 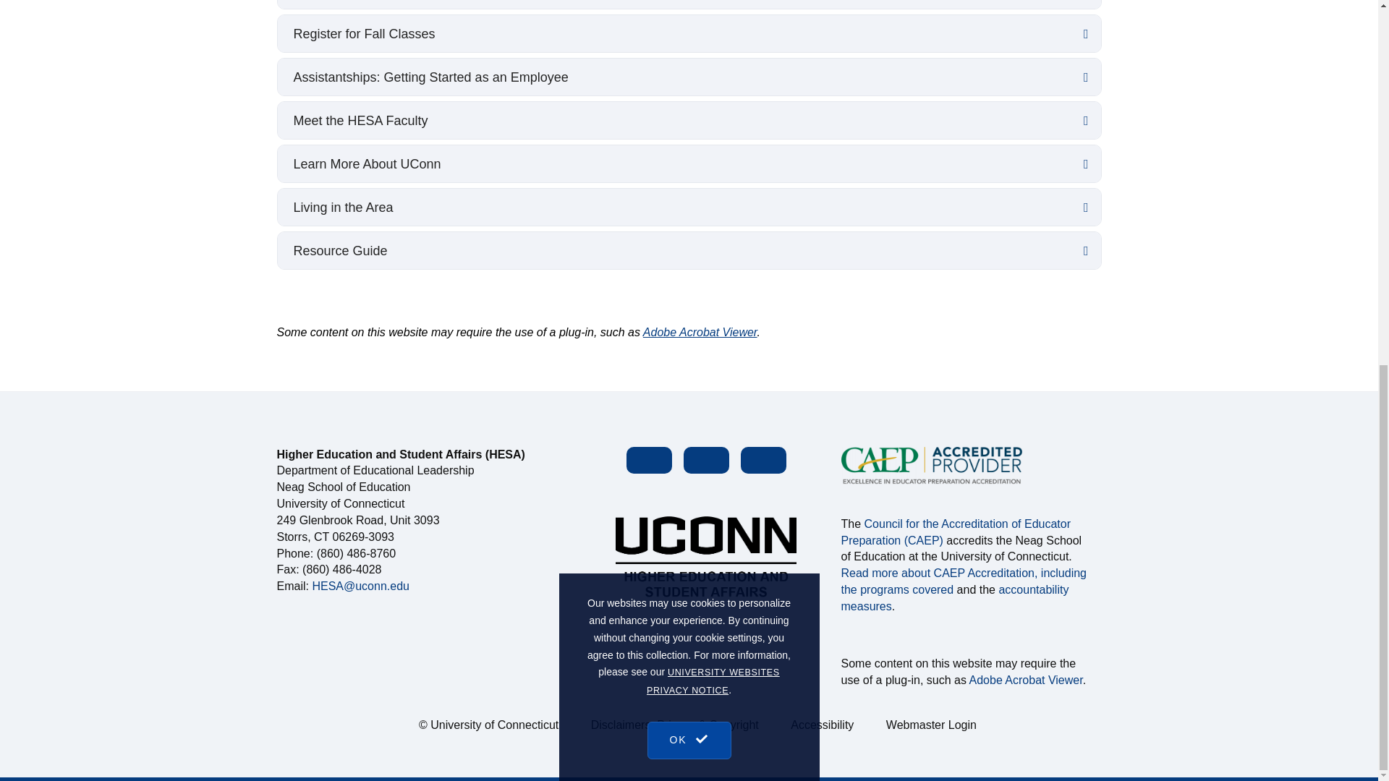 What do you see at coordinates (689, 33) in the screenshot?
I see `Register for Fall Classes` at bounding box center [689, 33].